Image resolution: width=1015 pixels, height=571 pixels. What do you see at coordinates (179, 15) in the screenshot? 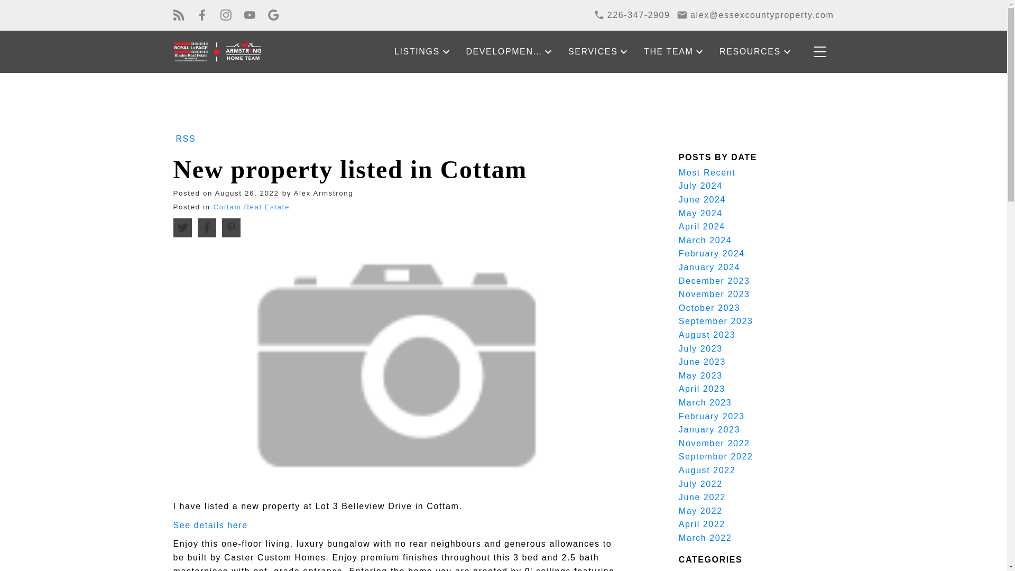
I see `Blog` at bounding box center [179, 15].